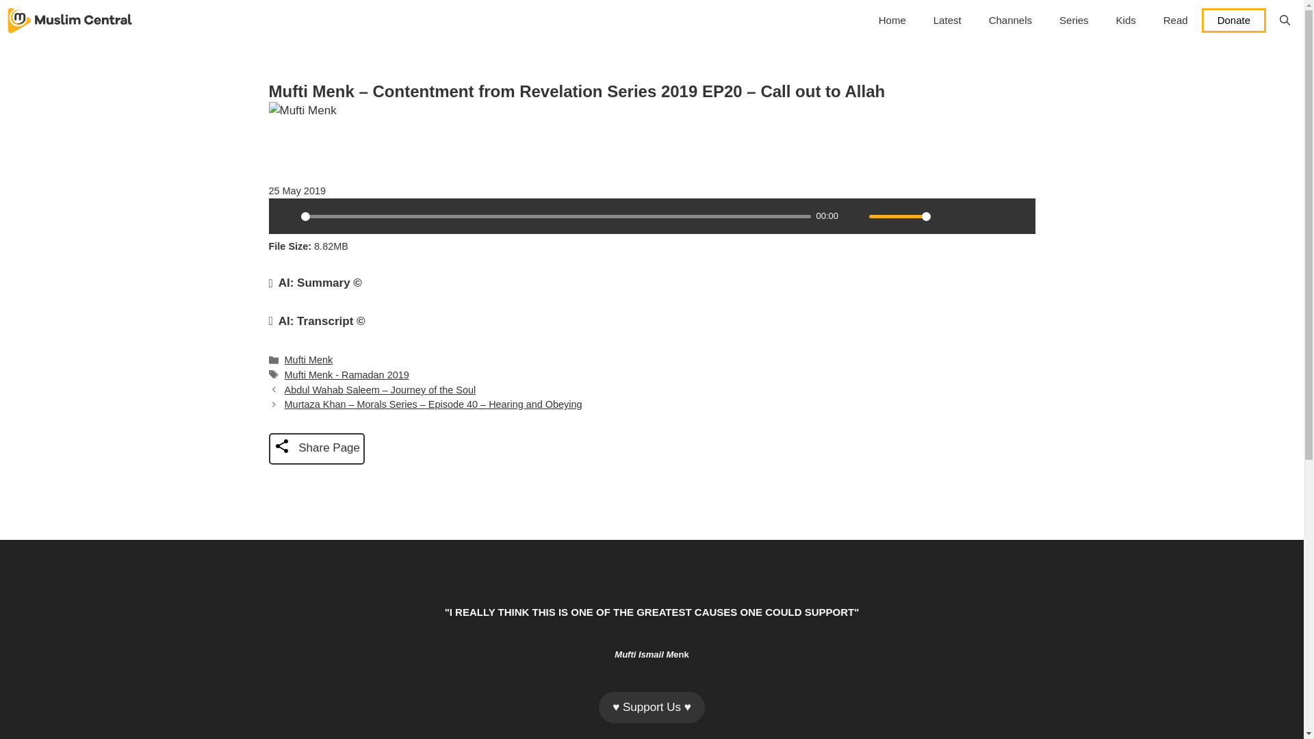  What do you see at coordinates (1126, 21) in the screenshot?
I see `Kids` at bounding box center [1126, 21].